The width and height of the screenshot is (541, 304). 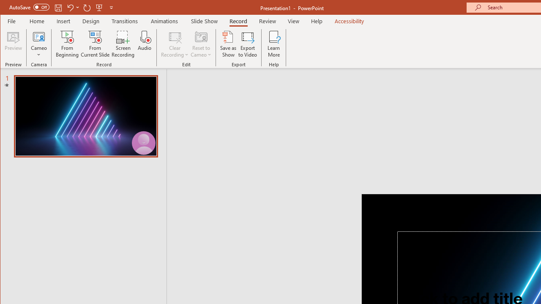 What do you see at coordinates (201, 44) in the screenshot?
I see `Reset to Cameo` at bounding box center [201, 44].